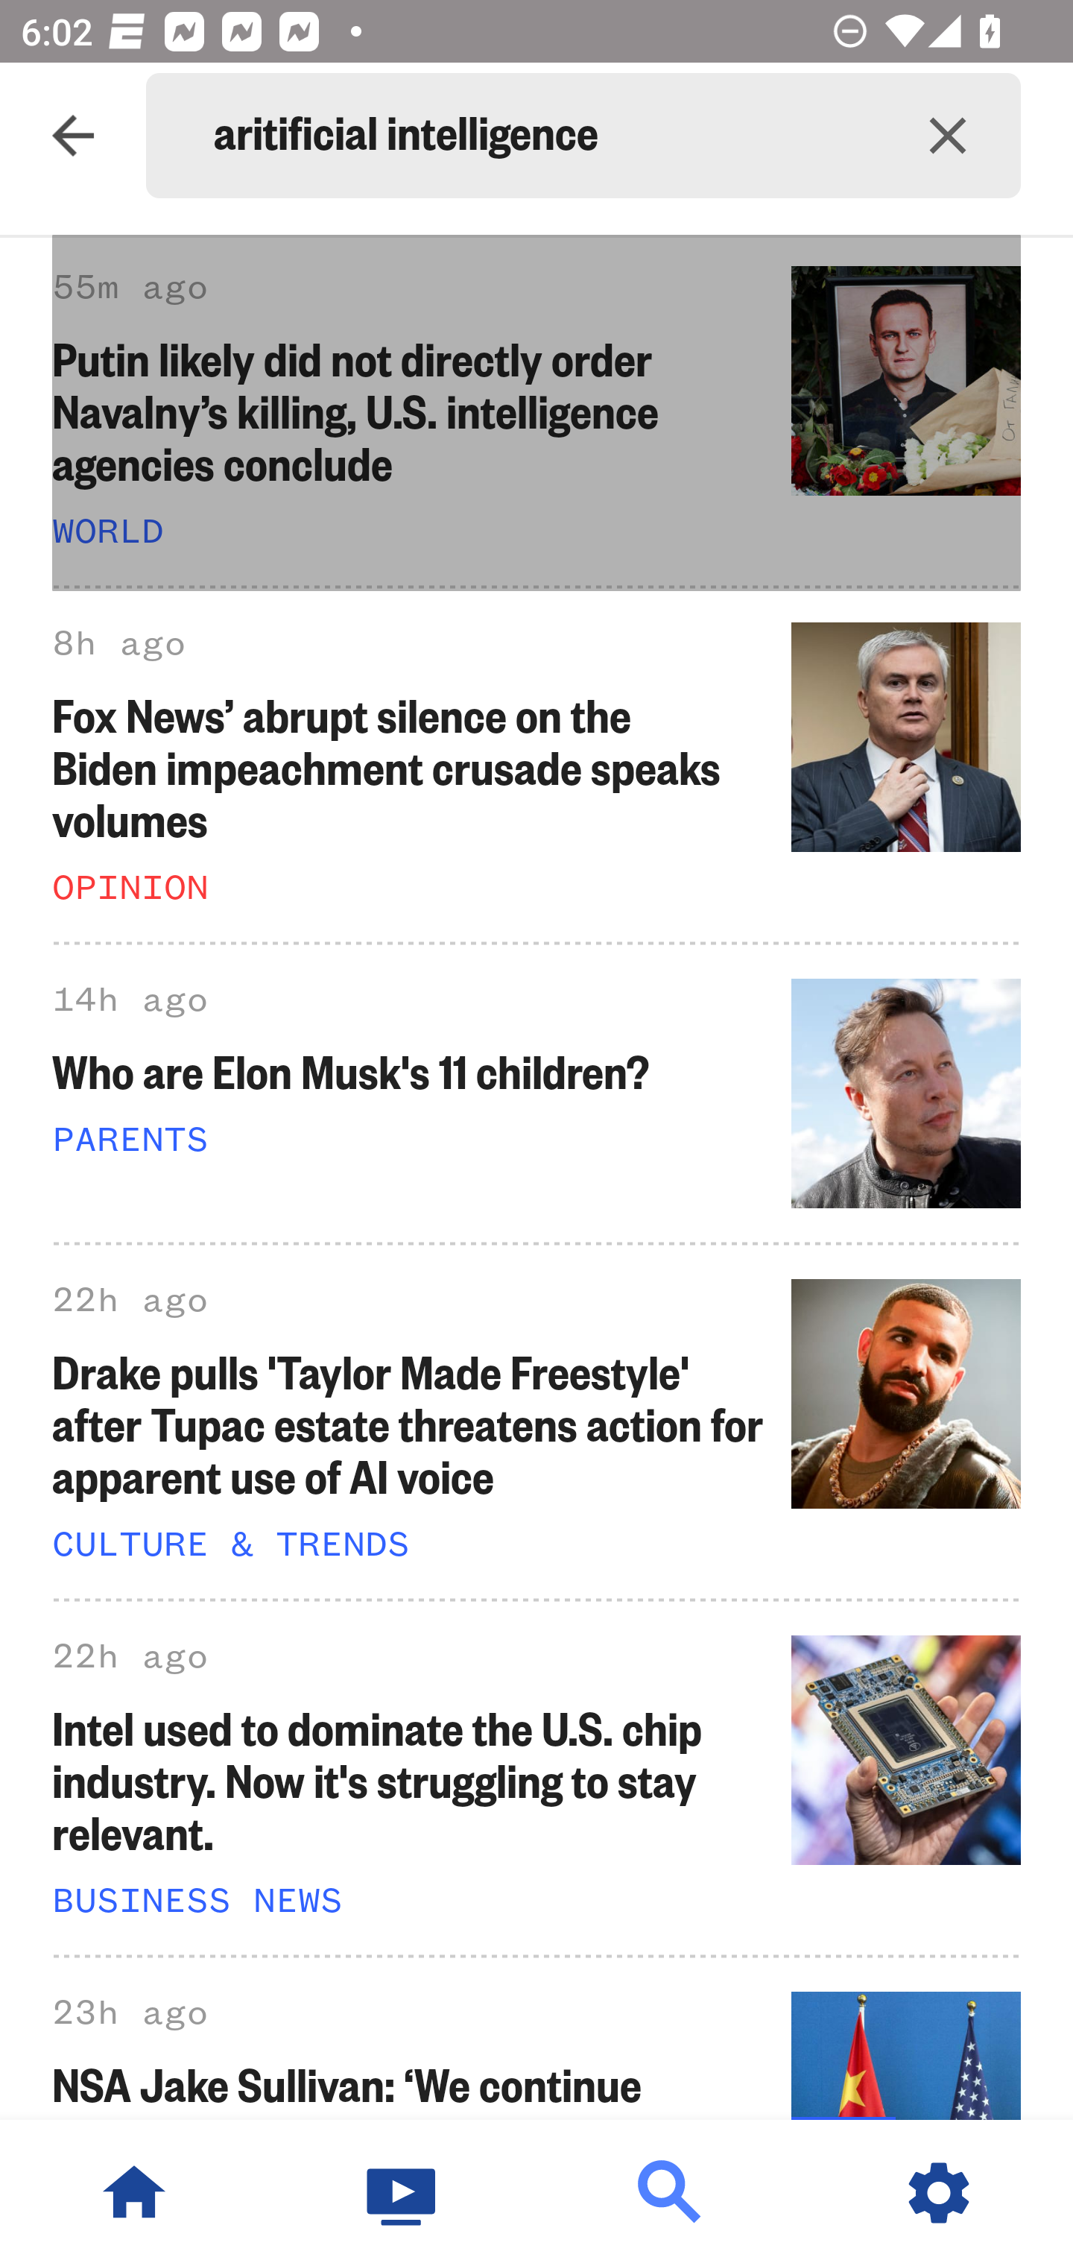 The height and width of the screenshot is (2266, 1073). I want to click on Watch, so click(402, 2193).